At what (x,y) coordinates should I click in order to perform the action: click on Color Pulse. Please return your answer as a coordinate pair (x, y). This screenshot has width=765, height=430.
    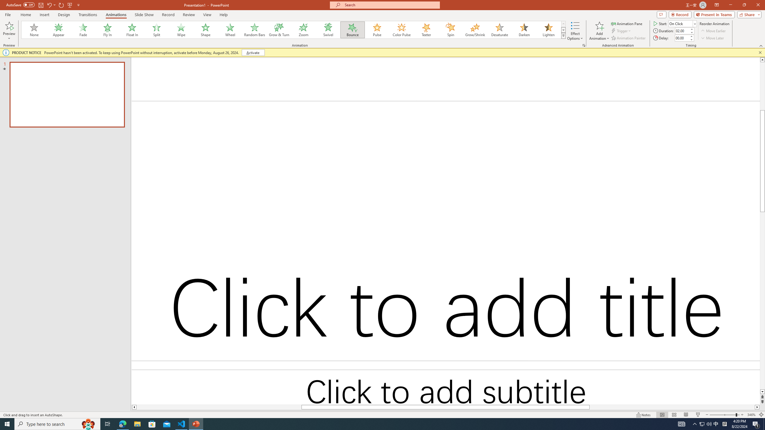
    Looking at the image, I should click on (402, 30).